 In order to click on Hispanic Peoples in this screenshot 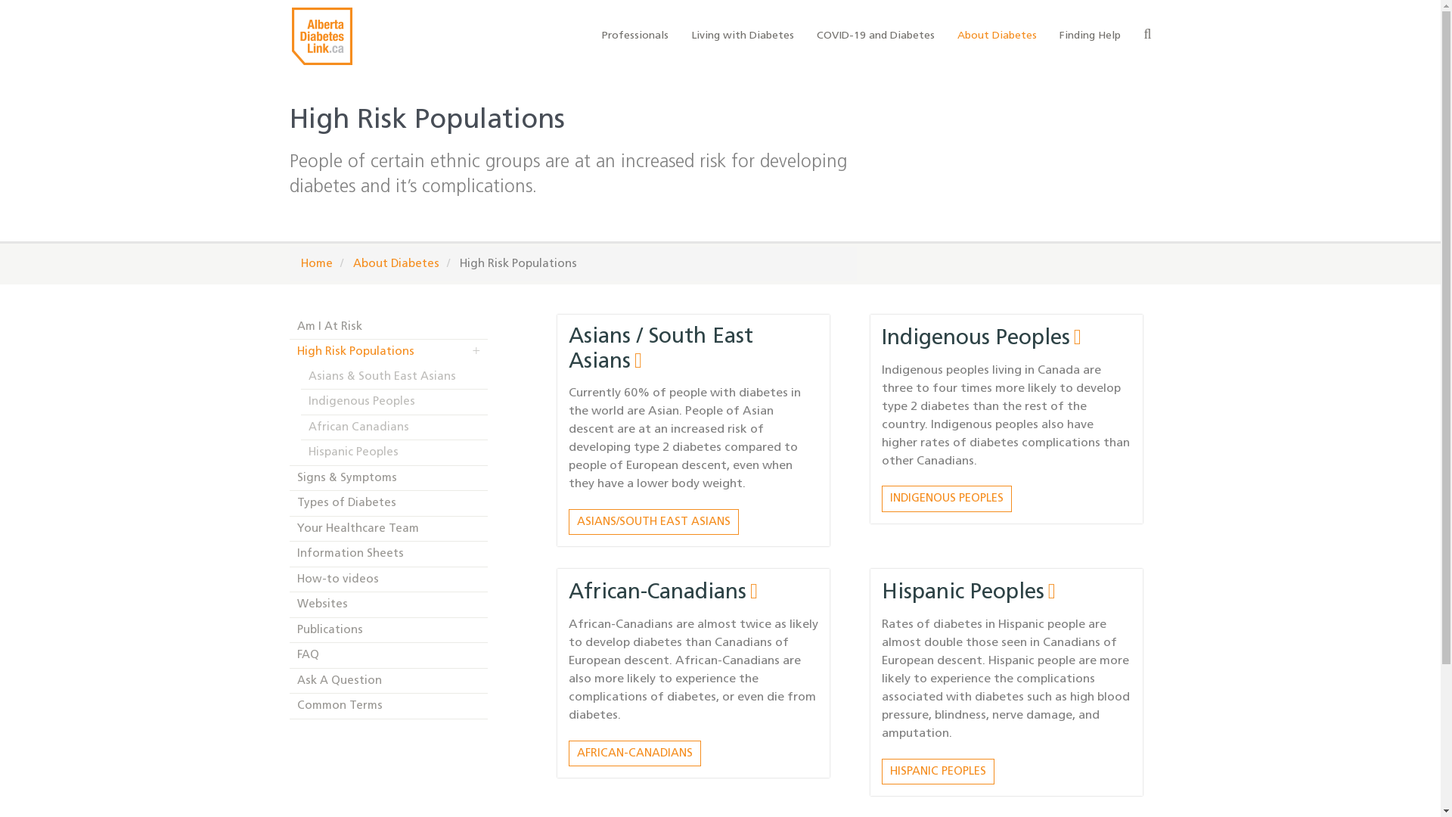, I will do `click(969, 592)`.